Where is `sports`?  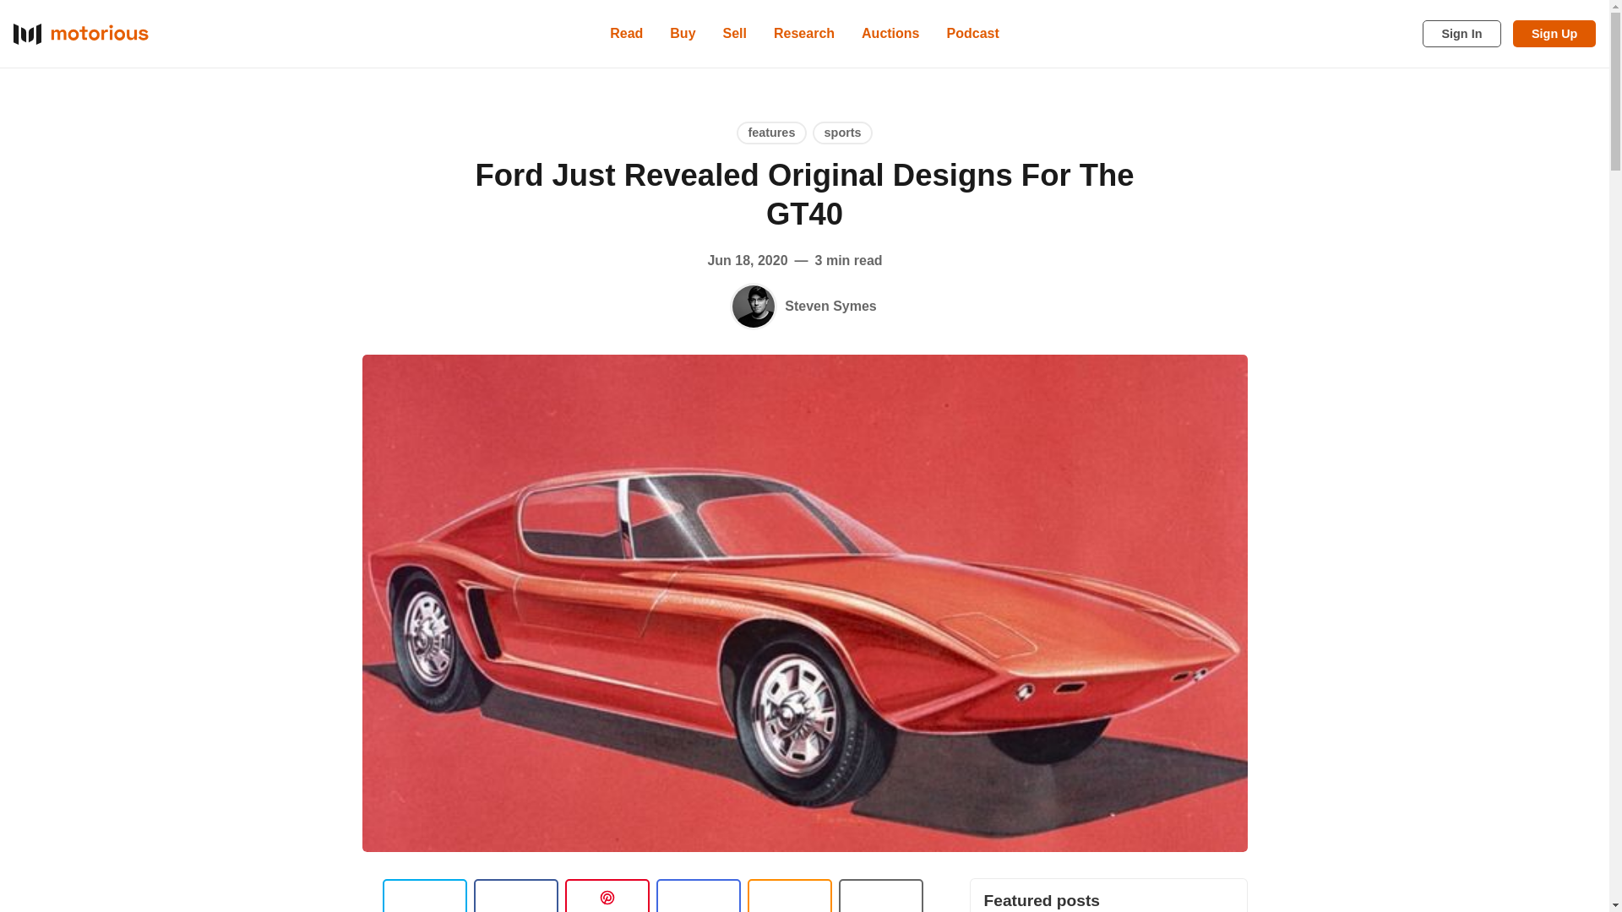
sports is located at coordinates (841, 132).